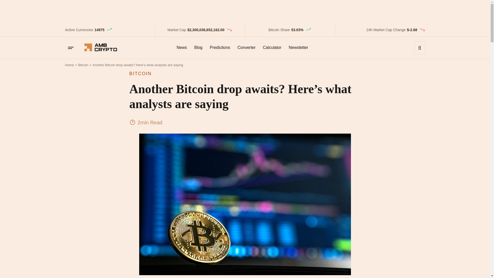  Describe the element at coordinates (298, 47) in the screenshot. I see `Newsletter` at that location.